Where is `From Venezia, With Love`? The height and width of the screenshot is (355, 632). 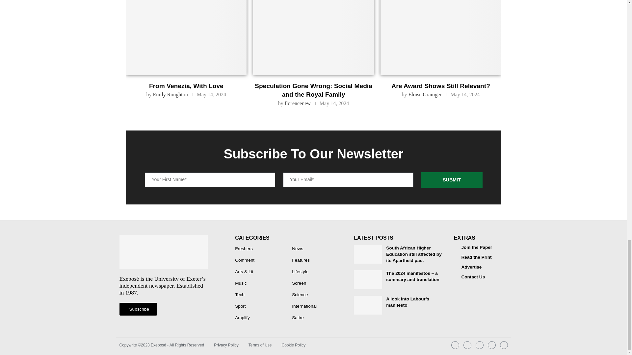
From Venezia, With Love is located at coordinates (186, 37).